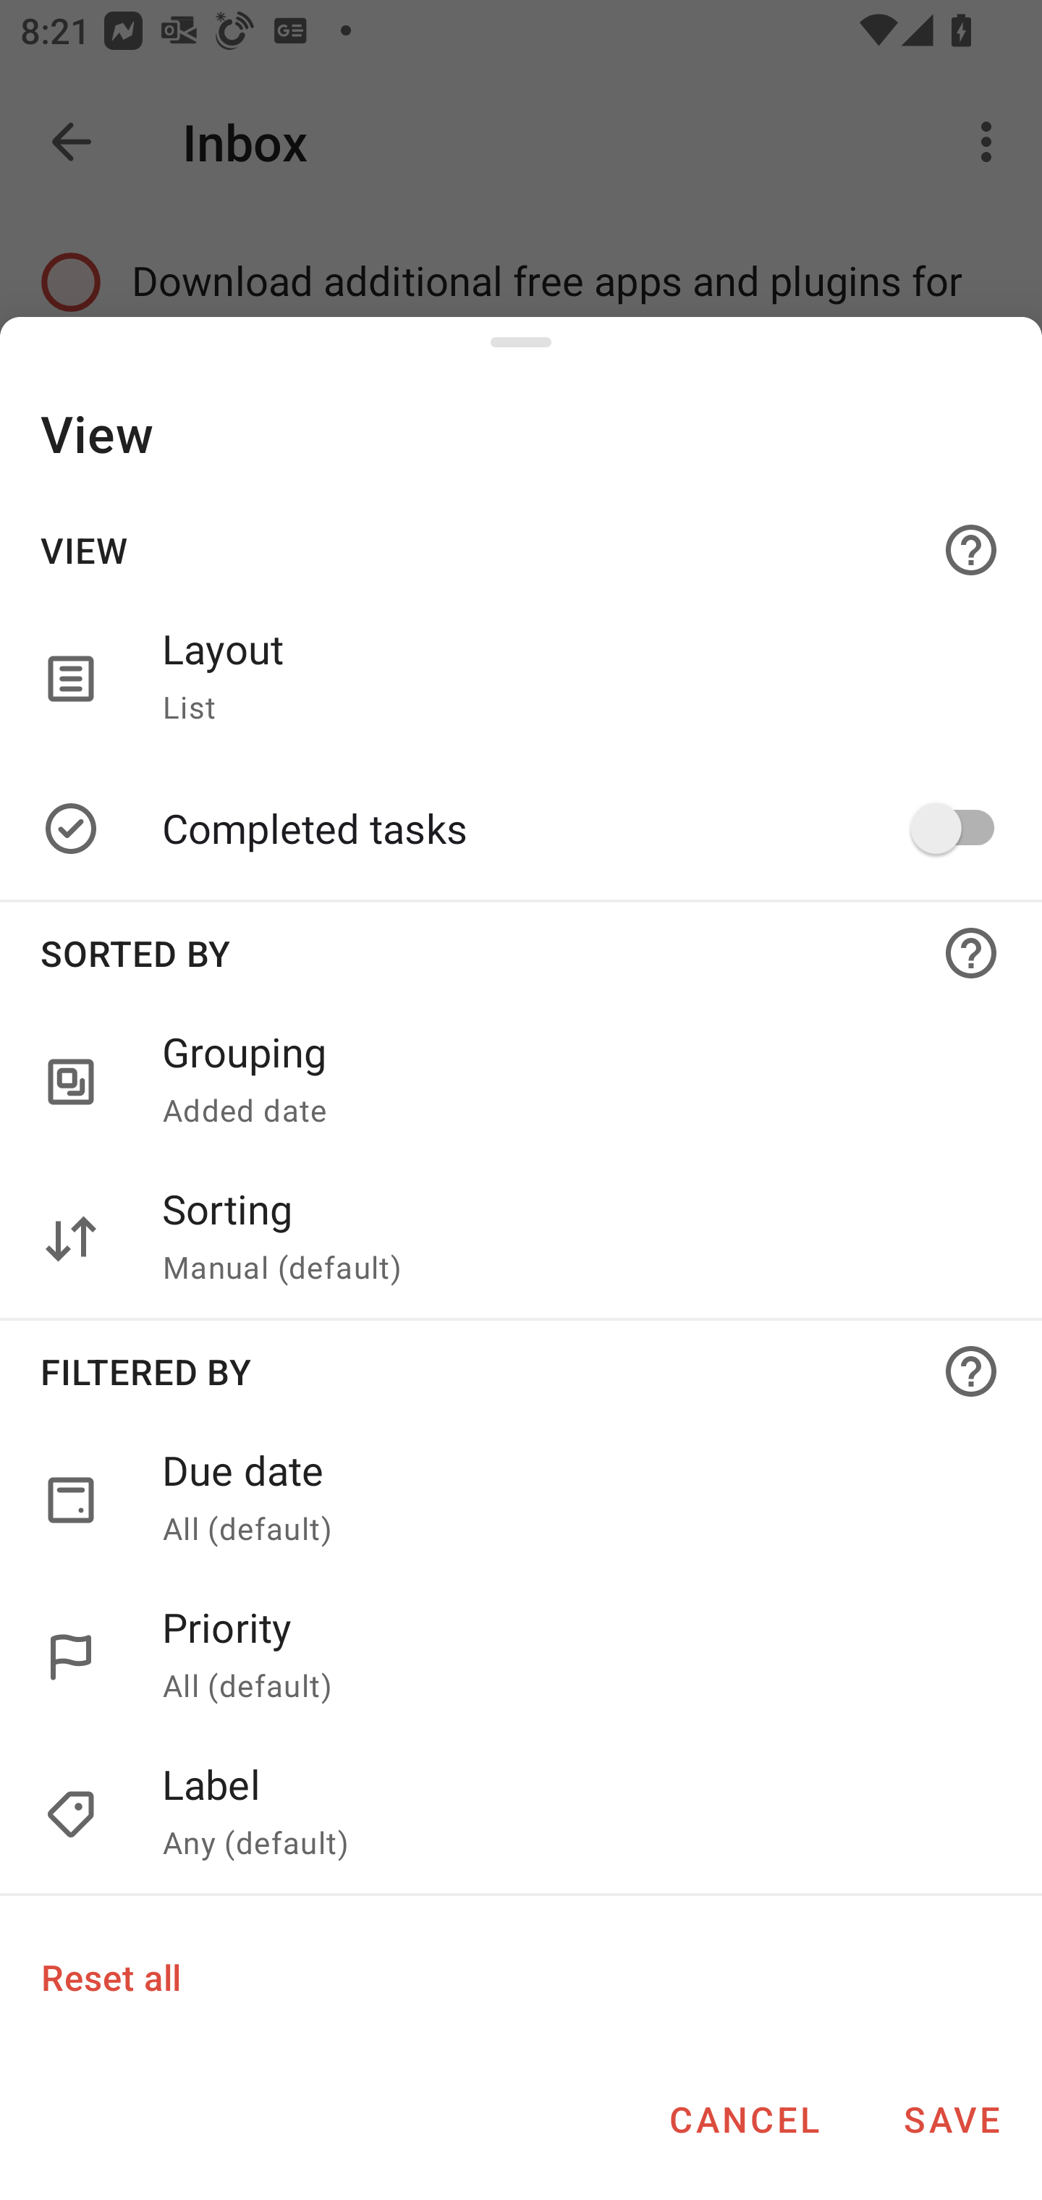 The width and height of the screenshot is (1042, 2200). What do you see at coordinates (521, 1657) in the screenshot?
I see `Priority All (default)` at bounding box center [521, 1657].